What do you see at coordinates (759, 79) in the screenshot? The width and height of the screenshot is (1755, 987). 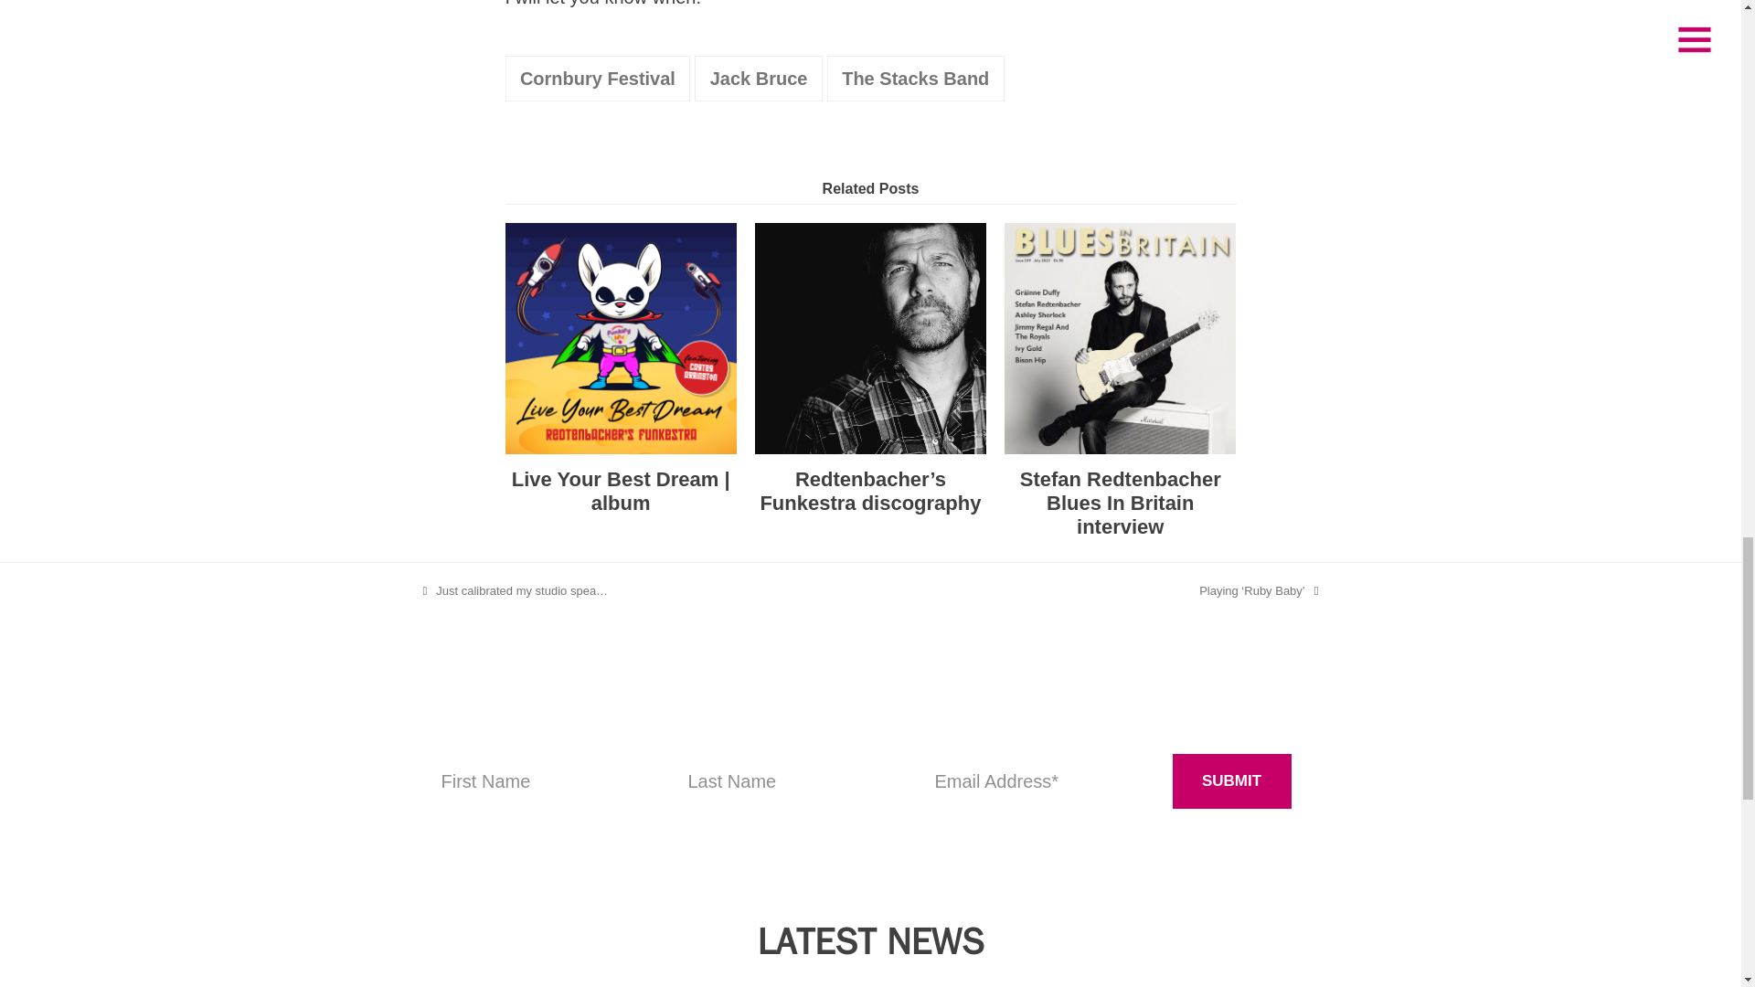 I see `Jack Bruce` at bounding box center [759, 79].